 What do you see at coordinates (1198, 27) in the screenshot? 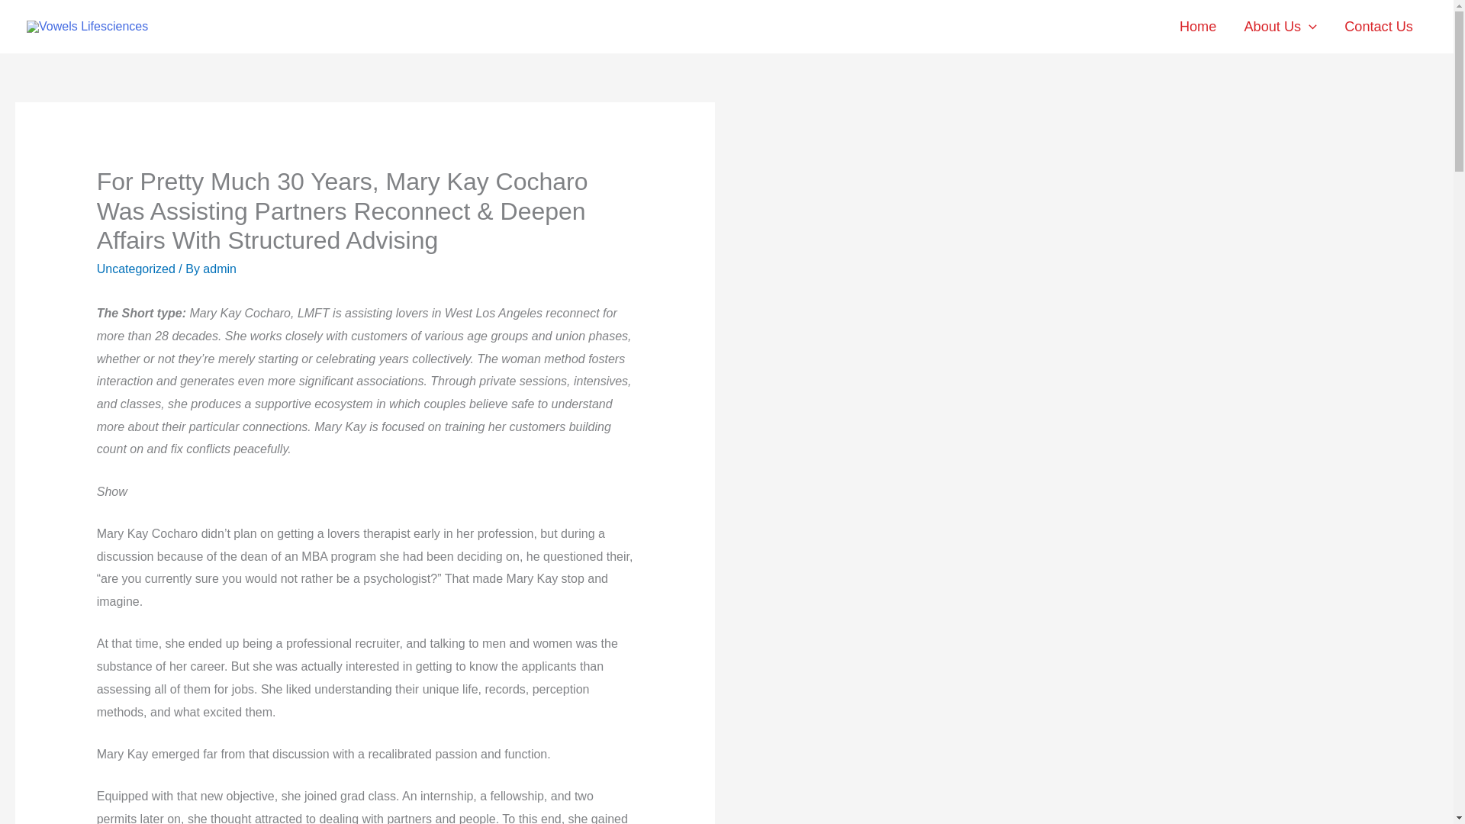
I see `Home` at bounding box center [1198, 27].